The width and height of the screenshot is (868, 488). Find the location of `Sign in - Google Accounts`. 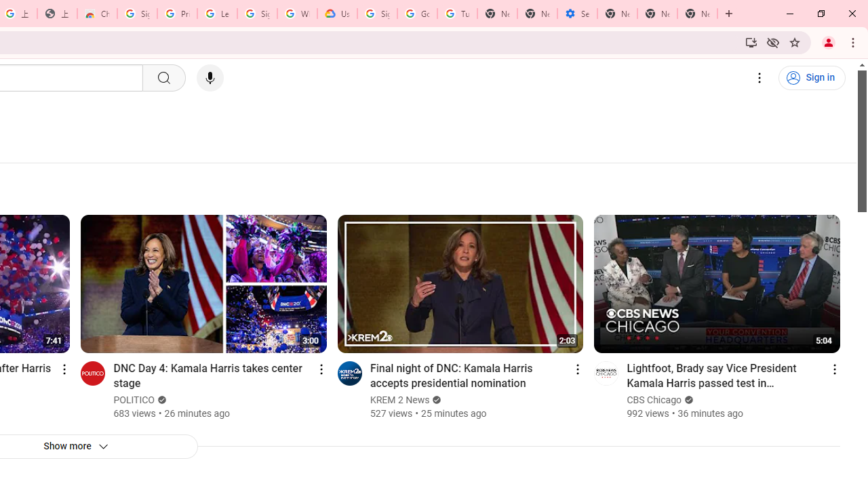

Sign in - Google Accounts is located at coordinates (257, 14).